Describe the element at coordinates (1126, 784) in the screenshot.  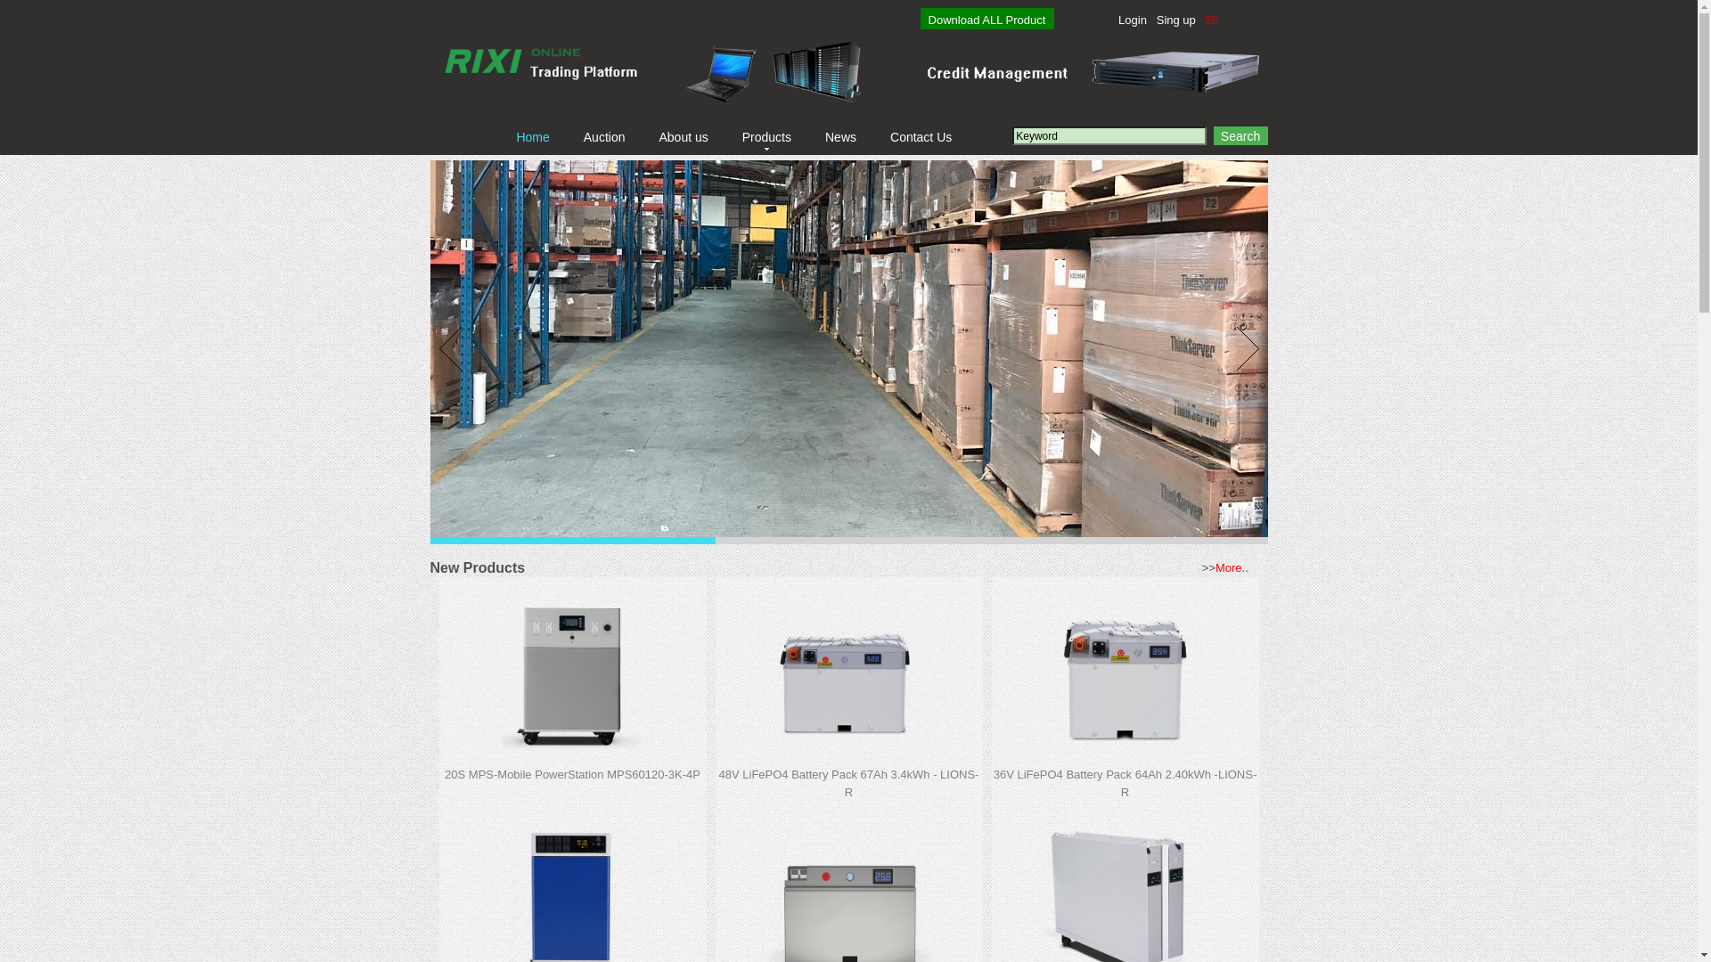
I see `36V LiFePO4 Battery Pack 64Ah 2.40kWh -LIONS-R` at that location.